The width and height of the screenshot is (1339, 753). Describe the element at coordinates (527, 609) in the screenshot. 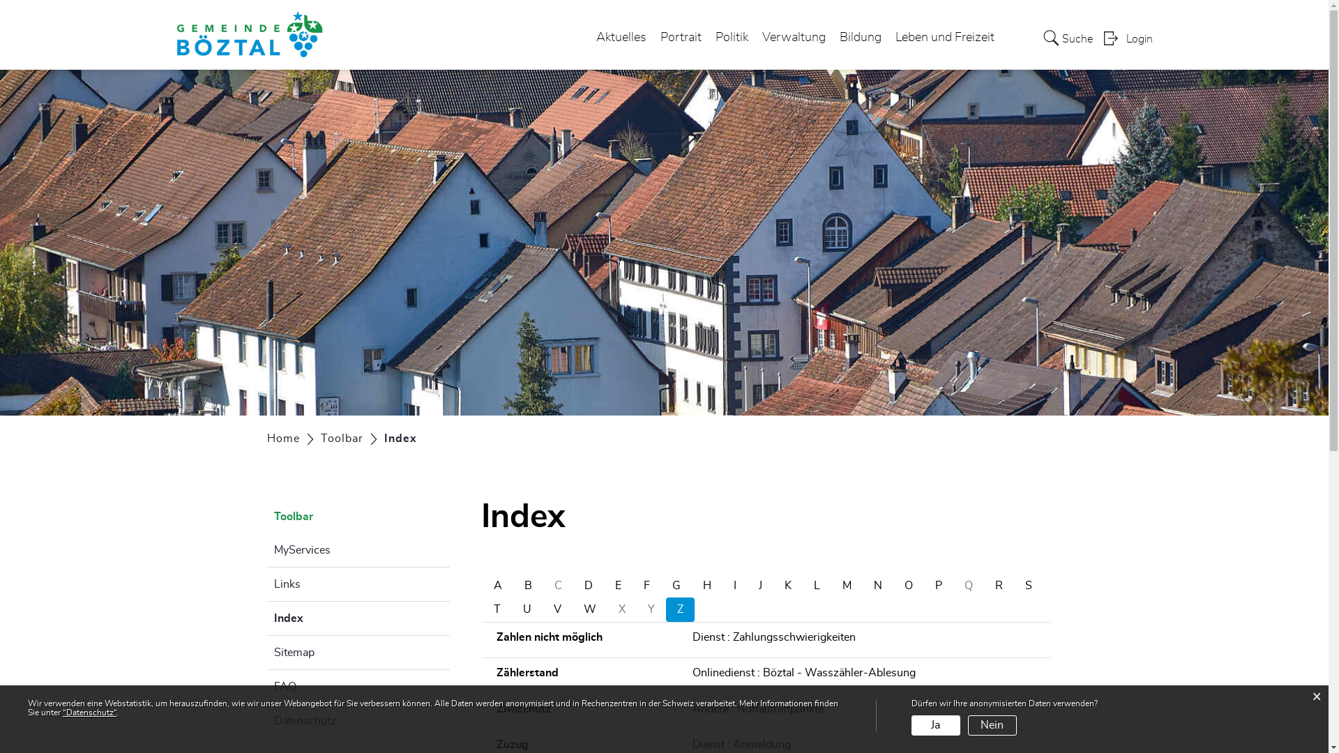

I see `U` at that location.